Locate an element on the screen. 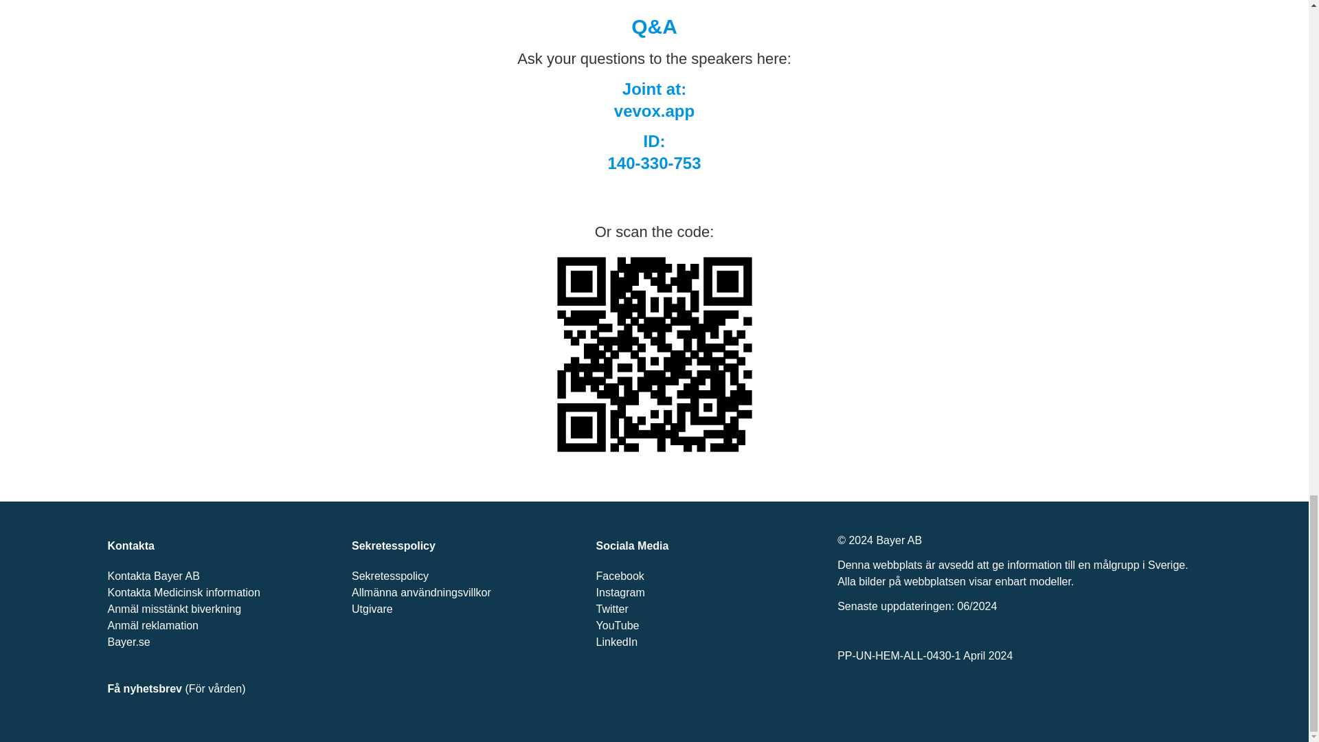  Instagram is located at coordinates (620, 592).